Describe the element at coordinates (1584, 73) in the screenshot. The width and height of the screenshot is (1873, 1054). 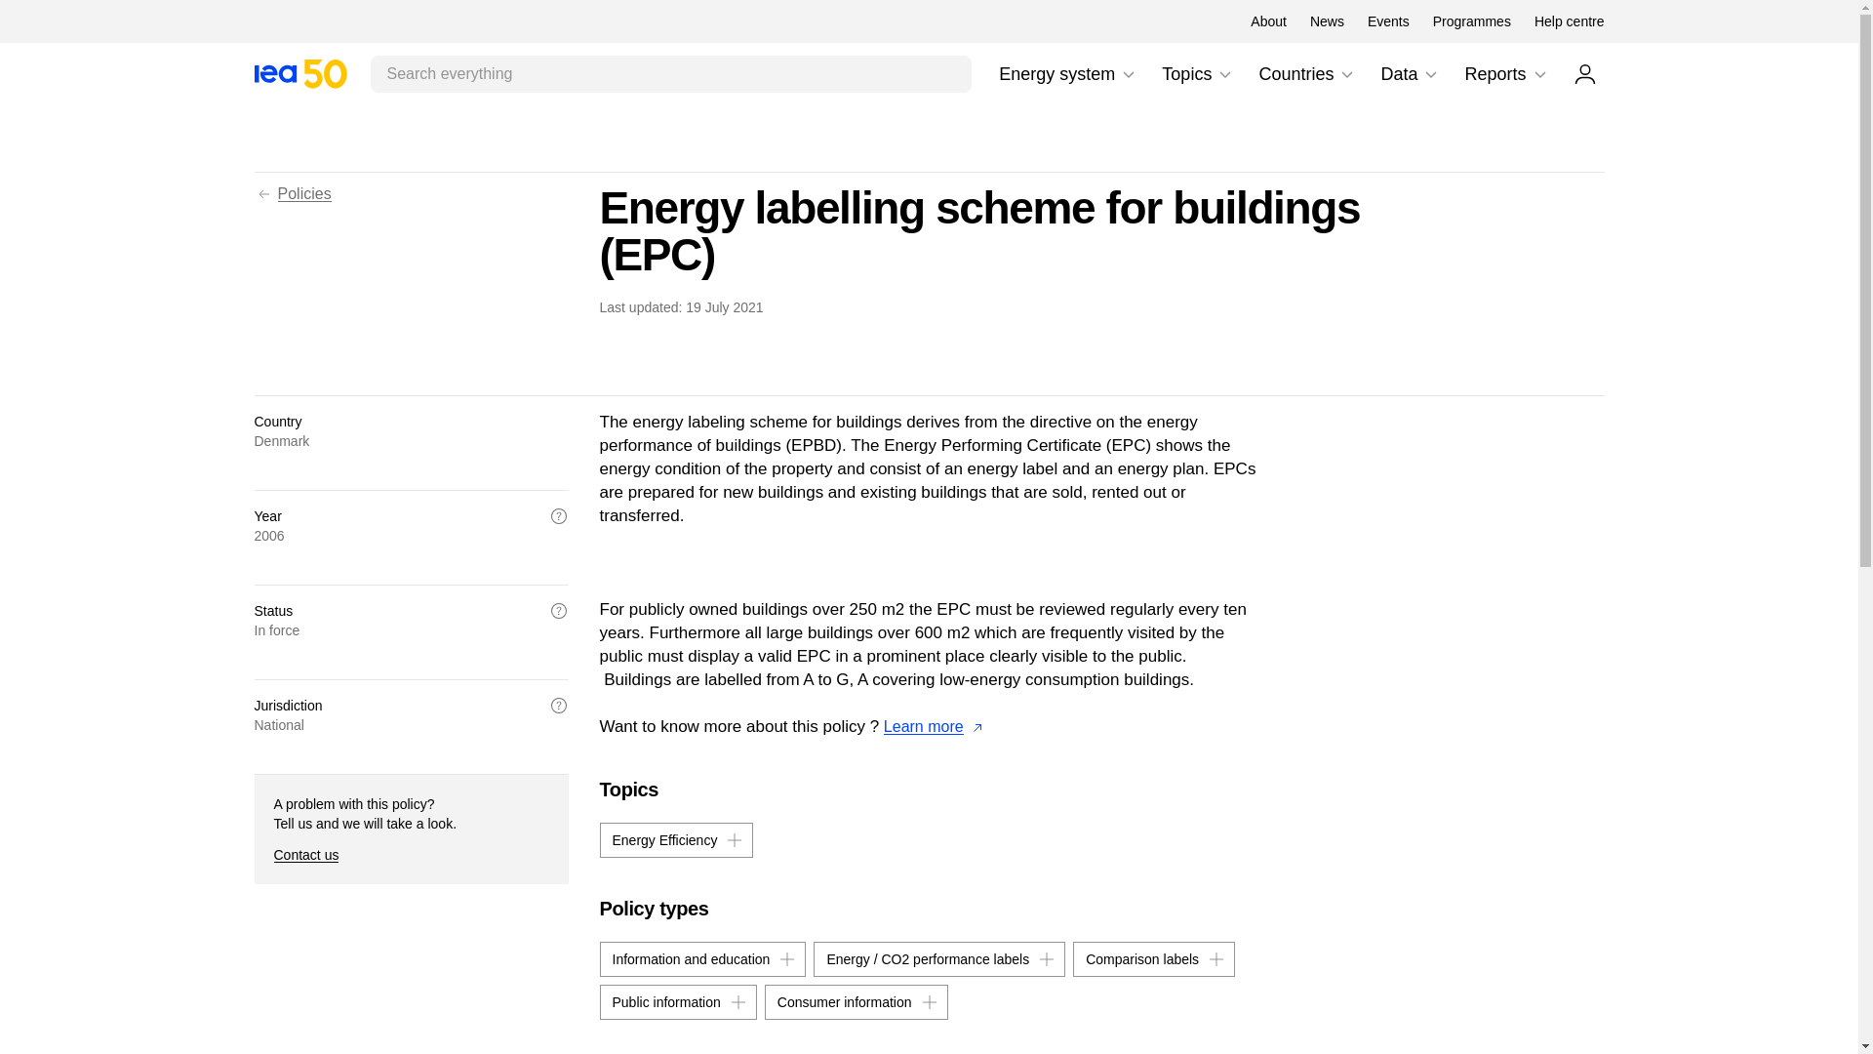
I see `User Profile` at that location.